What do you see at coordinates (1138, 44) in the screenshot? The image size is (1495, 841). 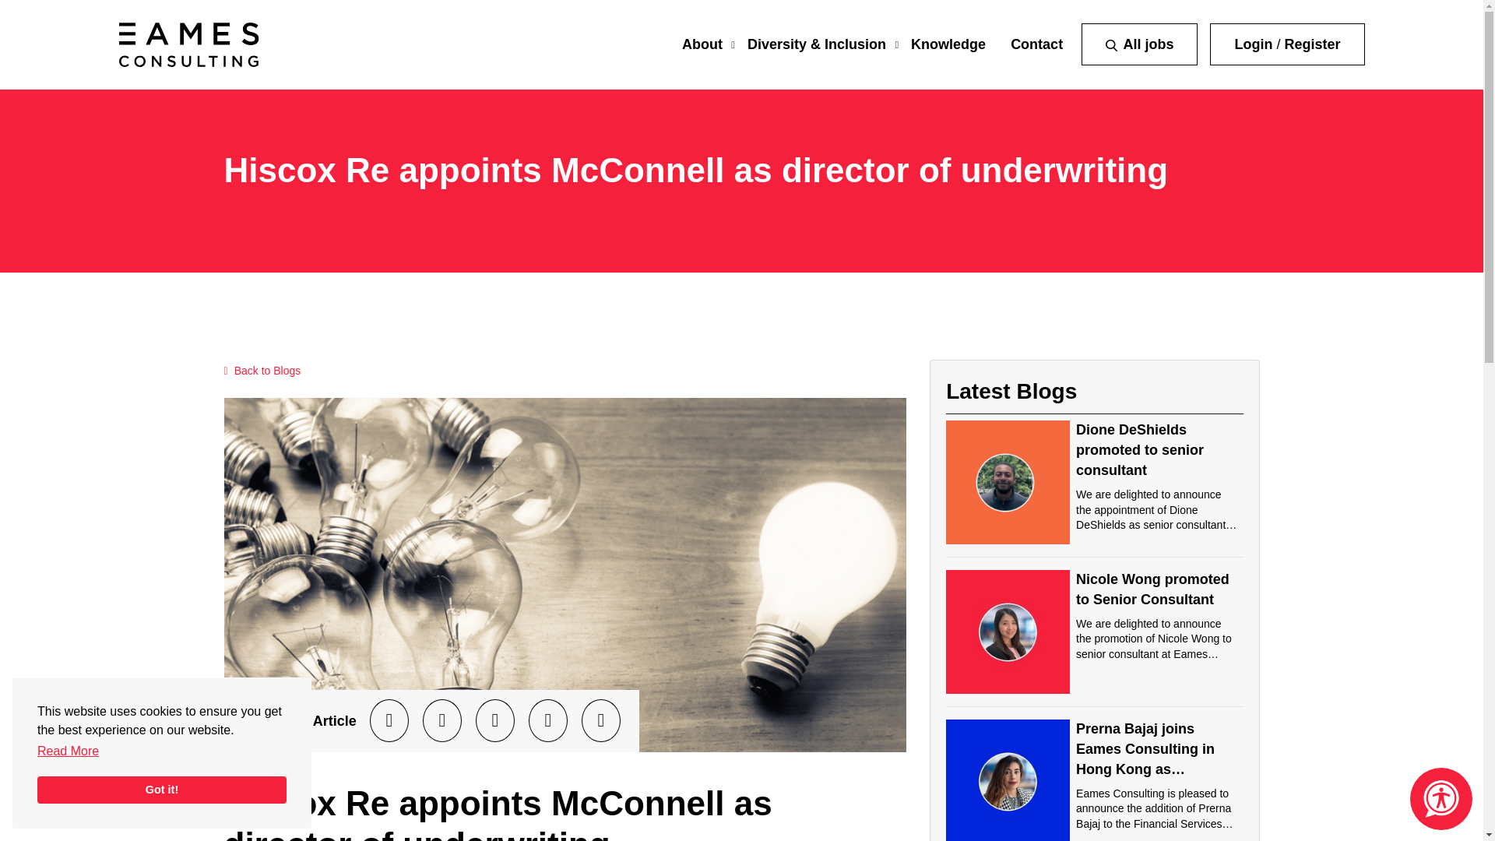 I see `search All jobs` at bounding box center [1138, 44].